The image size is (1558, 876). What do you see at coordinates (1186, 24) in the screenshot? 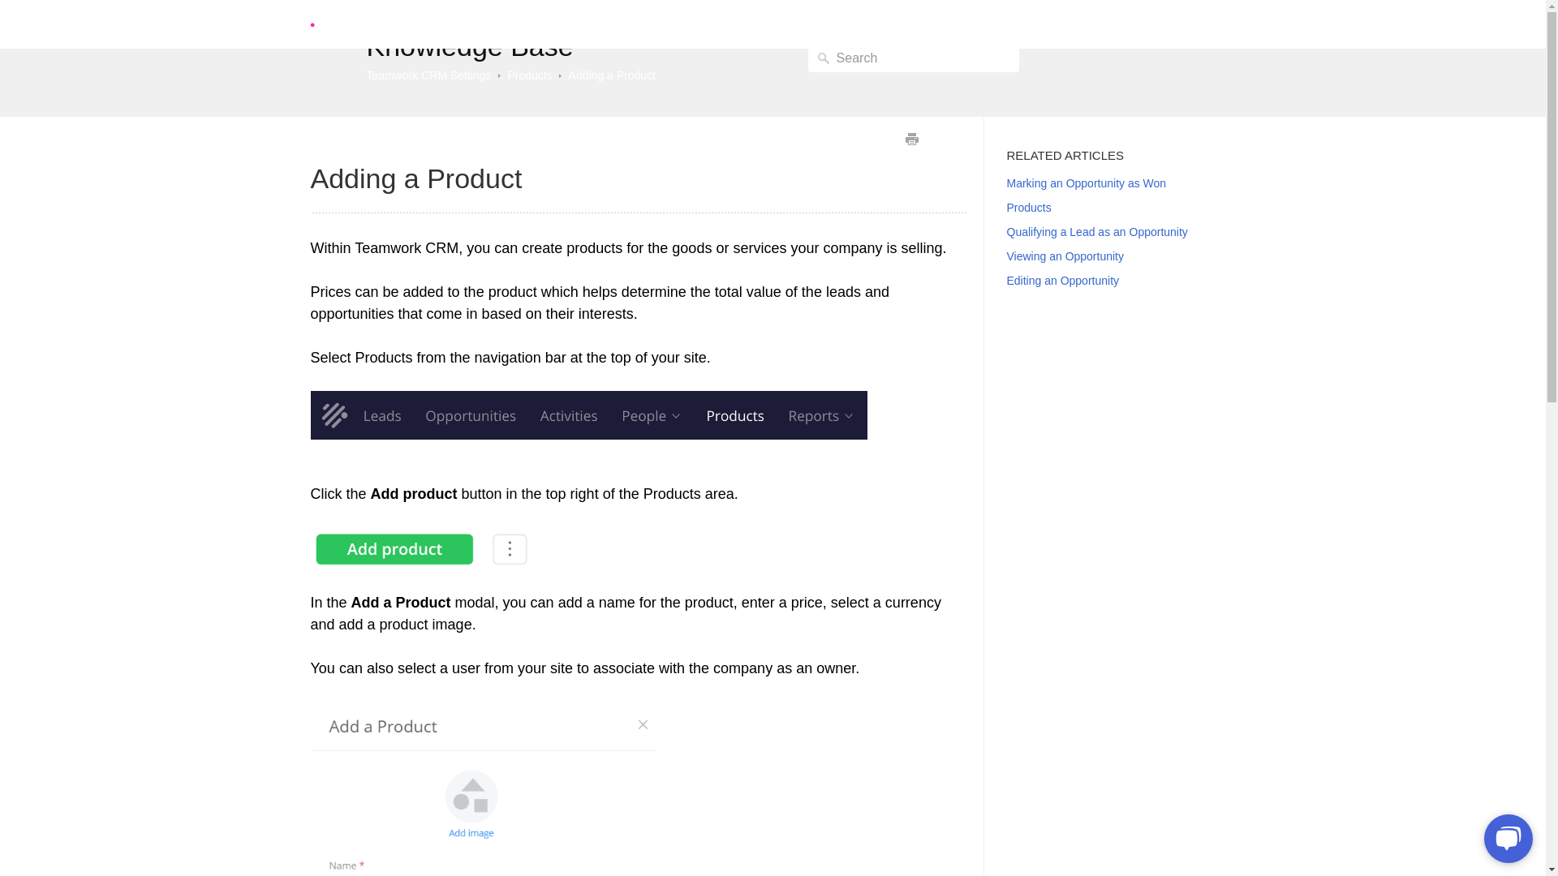
I see `Submit a Request` at bounding box center [1186, 24].